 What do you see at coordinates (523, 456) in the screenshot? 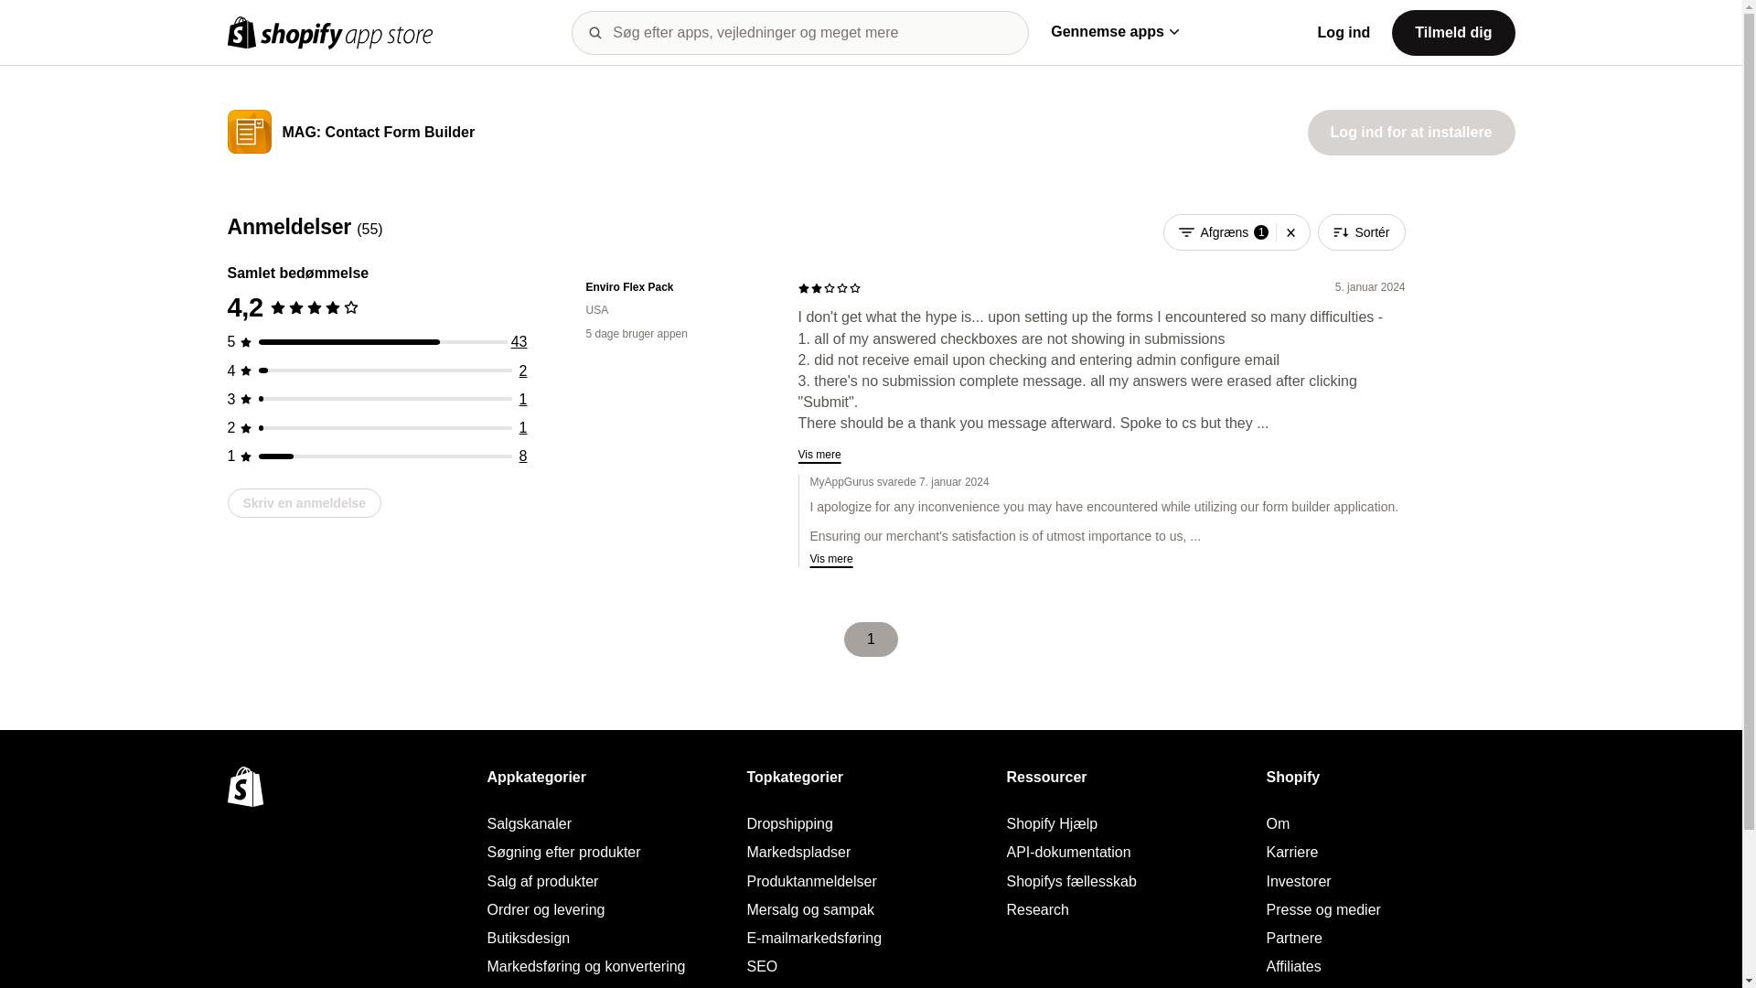
I see `8` at bounding box center [523, 456].